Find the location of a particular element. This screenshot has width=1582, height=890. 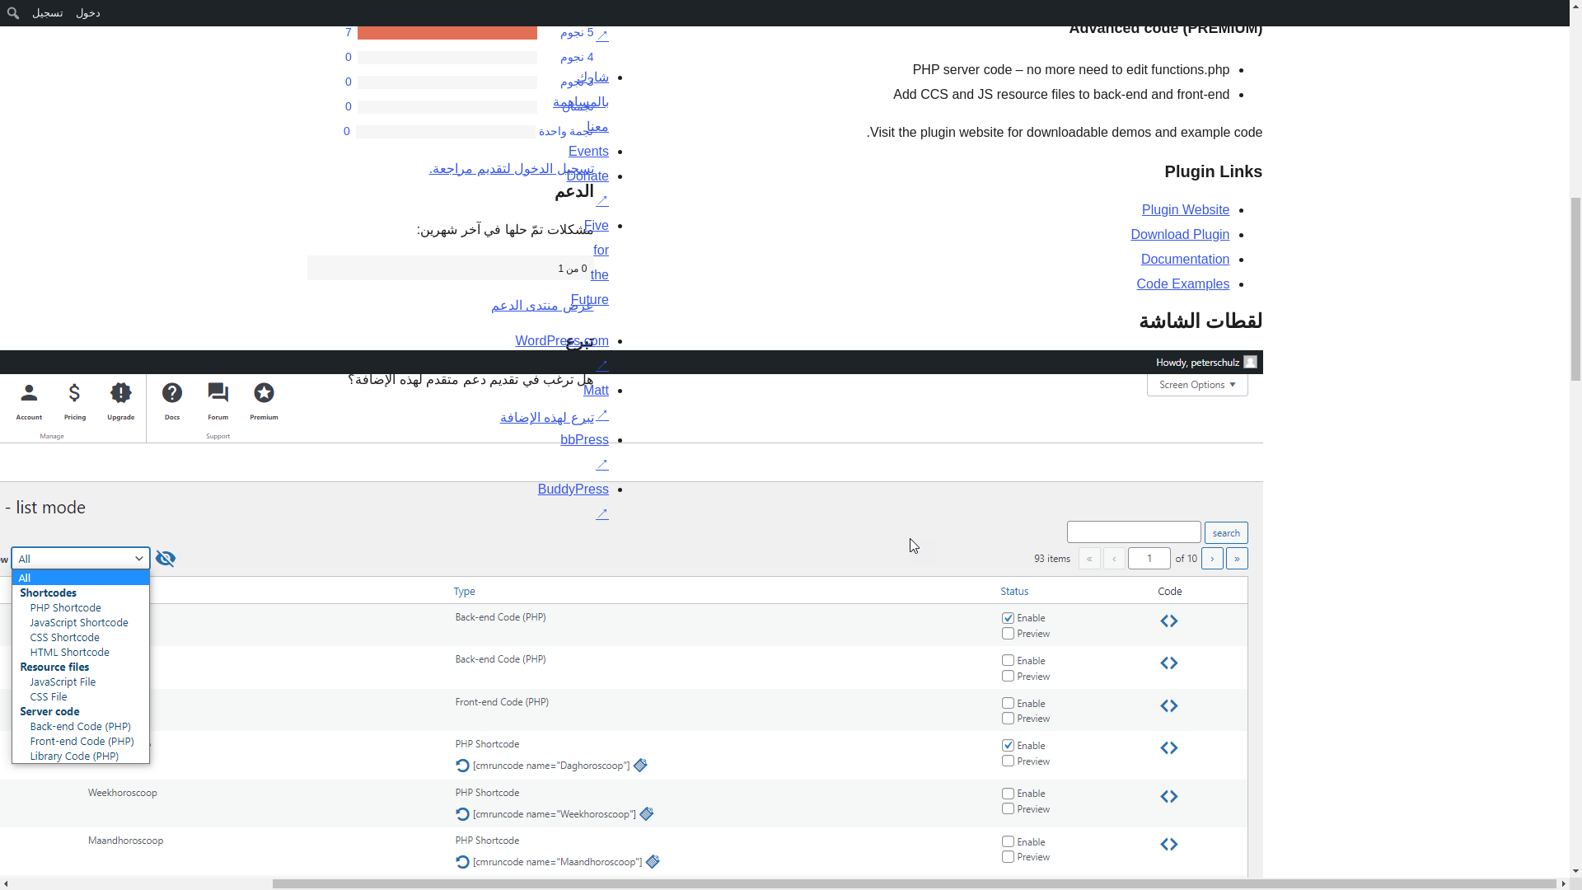

WordPress.org is located at coordinates (466, 548).